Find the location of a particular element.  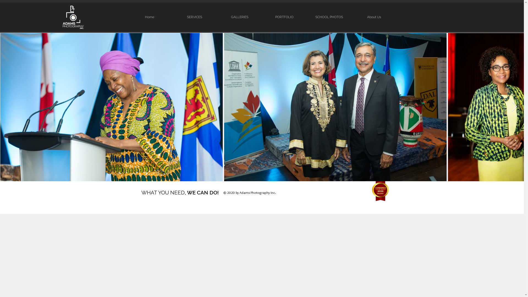

About Us is located at coordinates (374, 17).